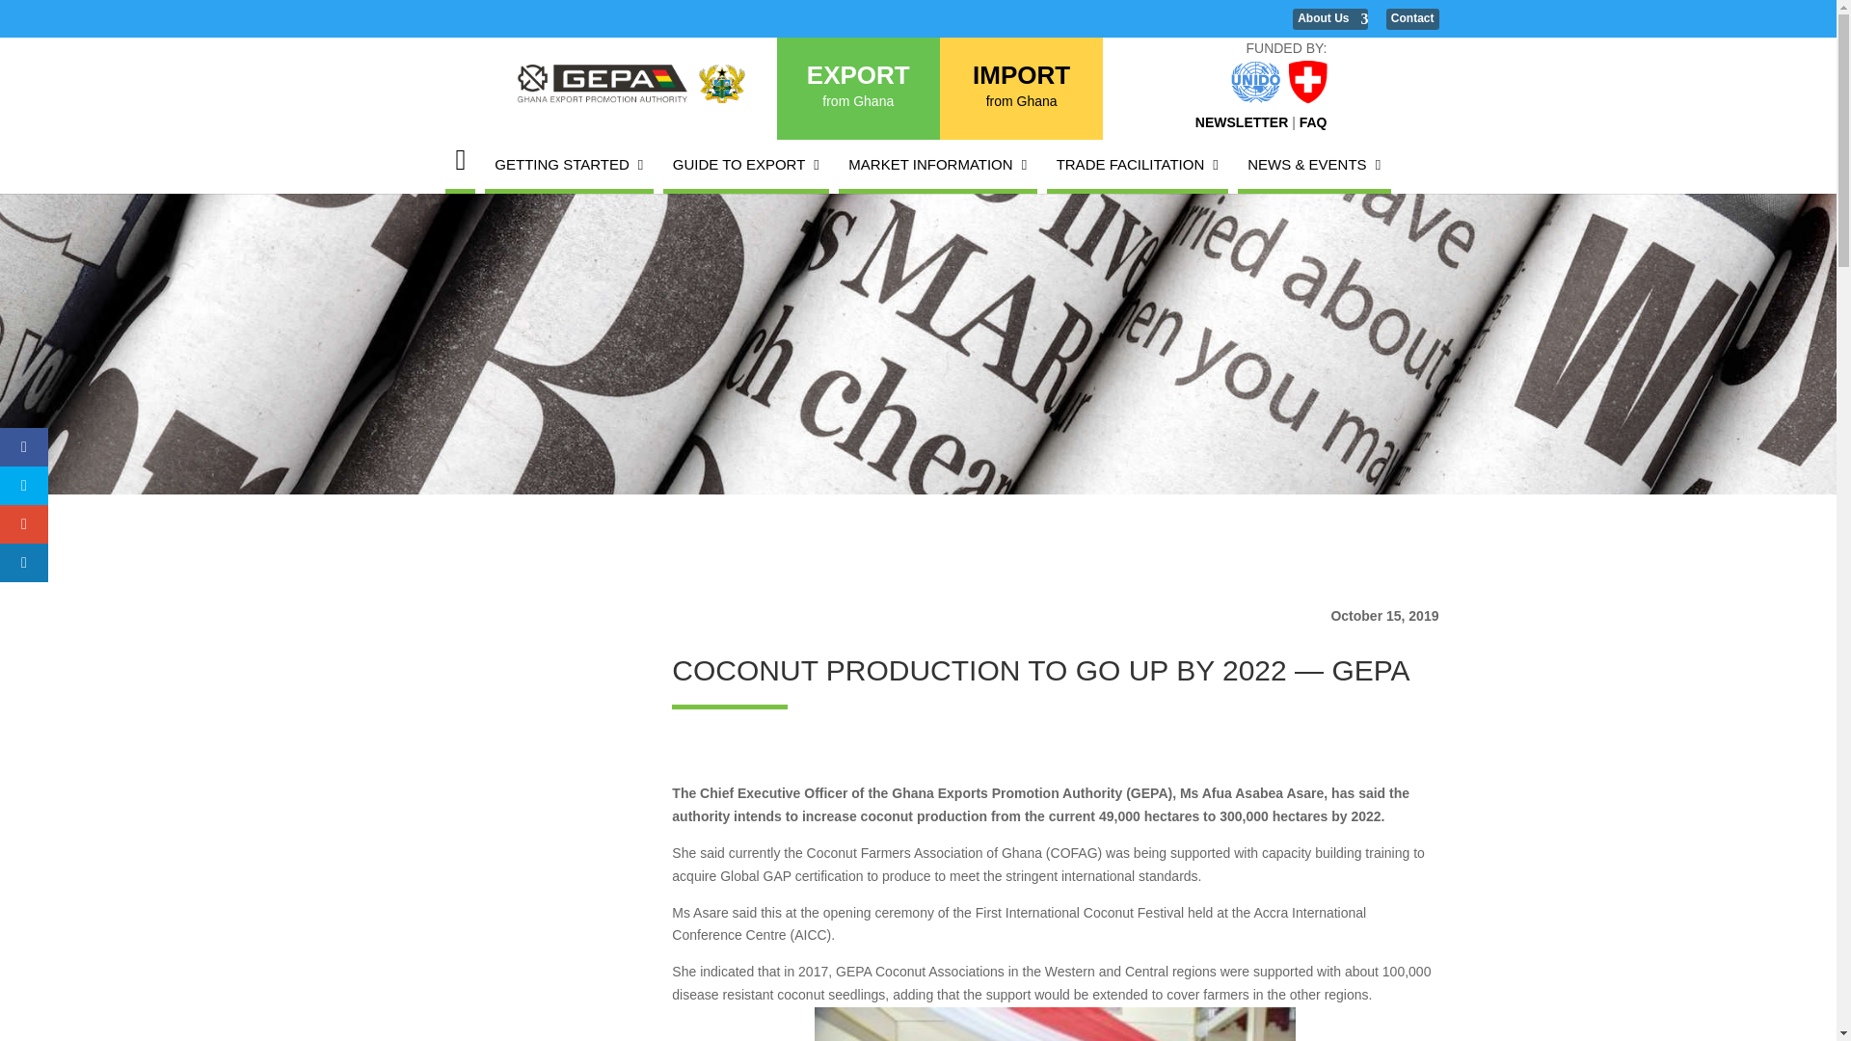 Image resolution: width=1851 pixels, height=1041 pixels. Describe the element at coordinates (1242, 121) in the screenshot. I see `MARKET INFORMATION` at that location.